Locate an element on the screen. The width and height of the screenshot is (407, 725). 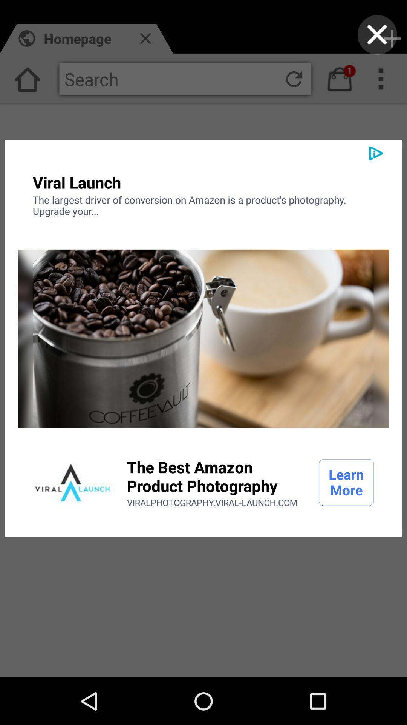
choose the learn more is located at coordinates (346, 482).